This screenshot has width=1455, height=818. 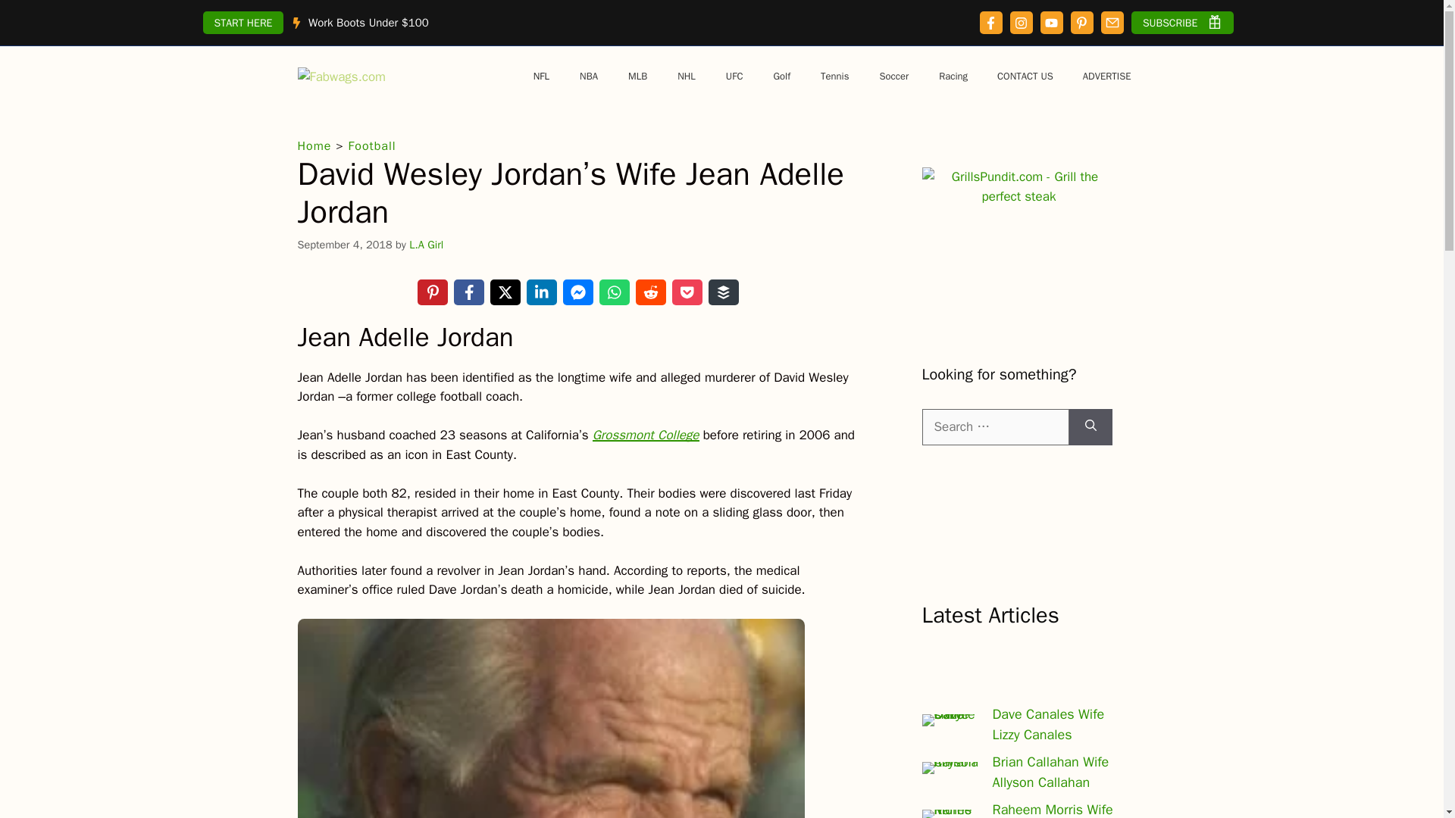 What do you see at coordinates (1106, 76) in the screenshot?
I see `ADVERTISE` at bounding box center [1106, 76].